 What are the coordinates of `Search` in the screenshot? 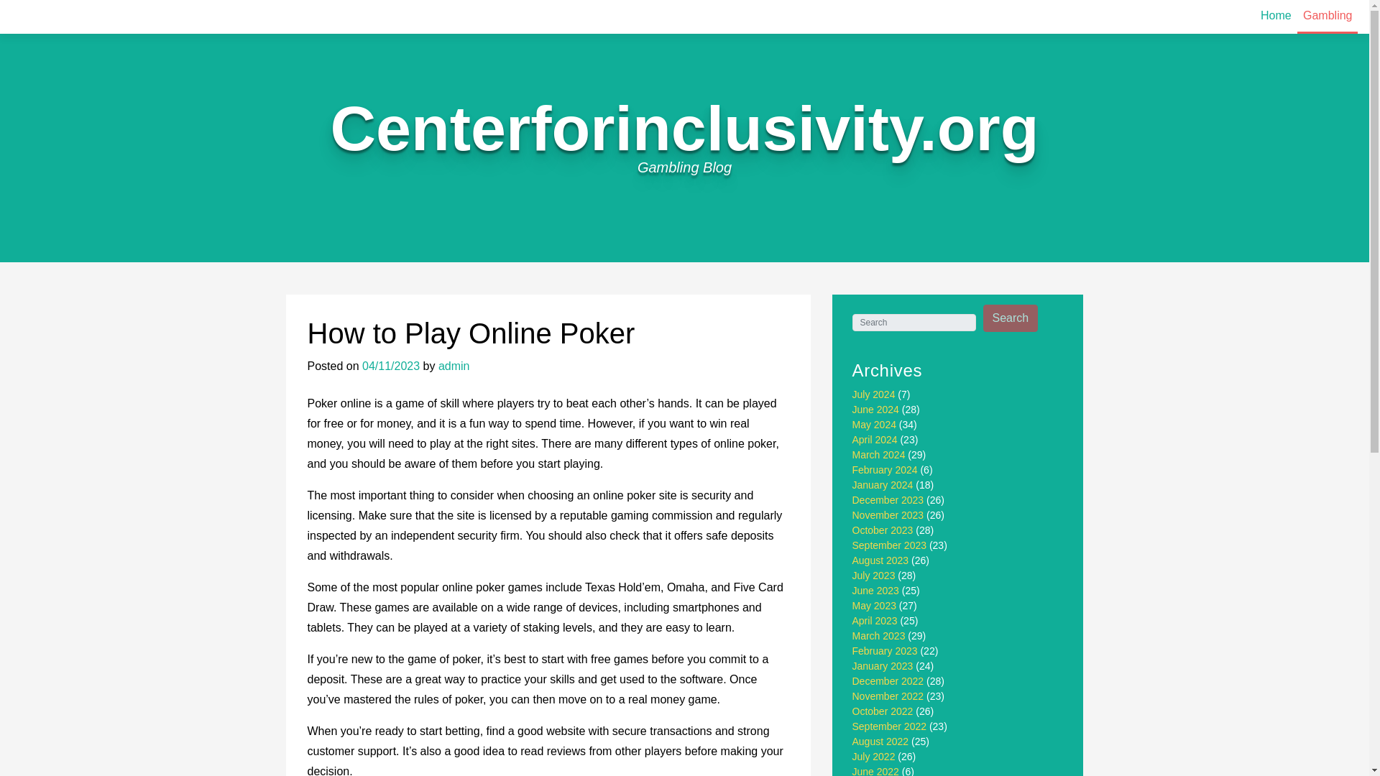 It's located at (1011, 318).